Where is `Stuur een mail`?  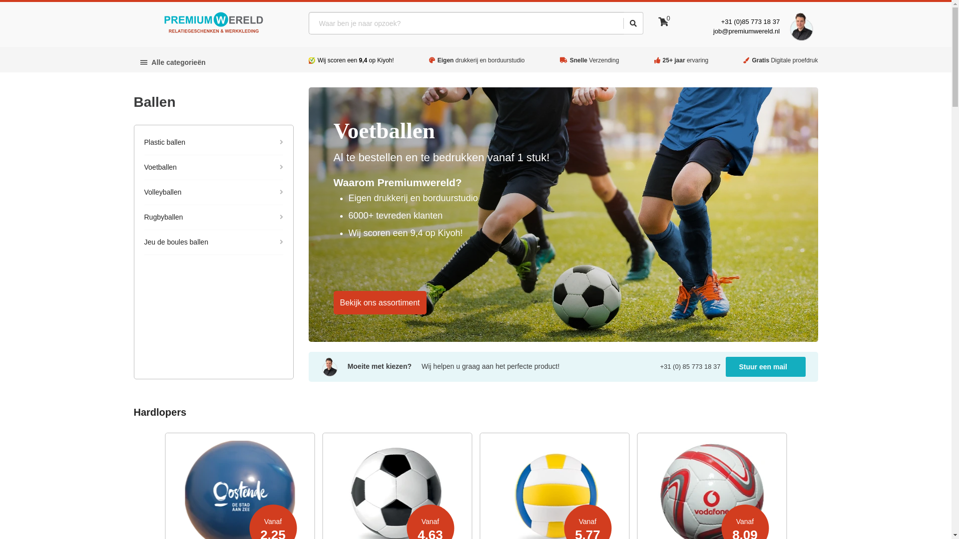
Stuur een mail is located at coordinates (765, 367).